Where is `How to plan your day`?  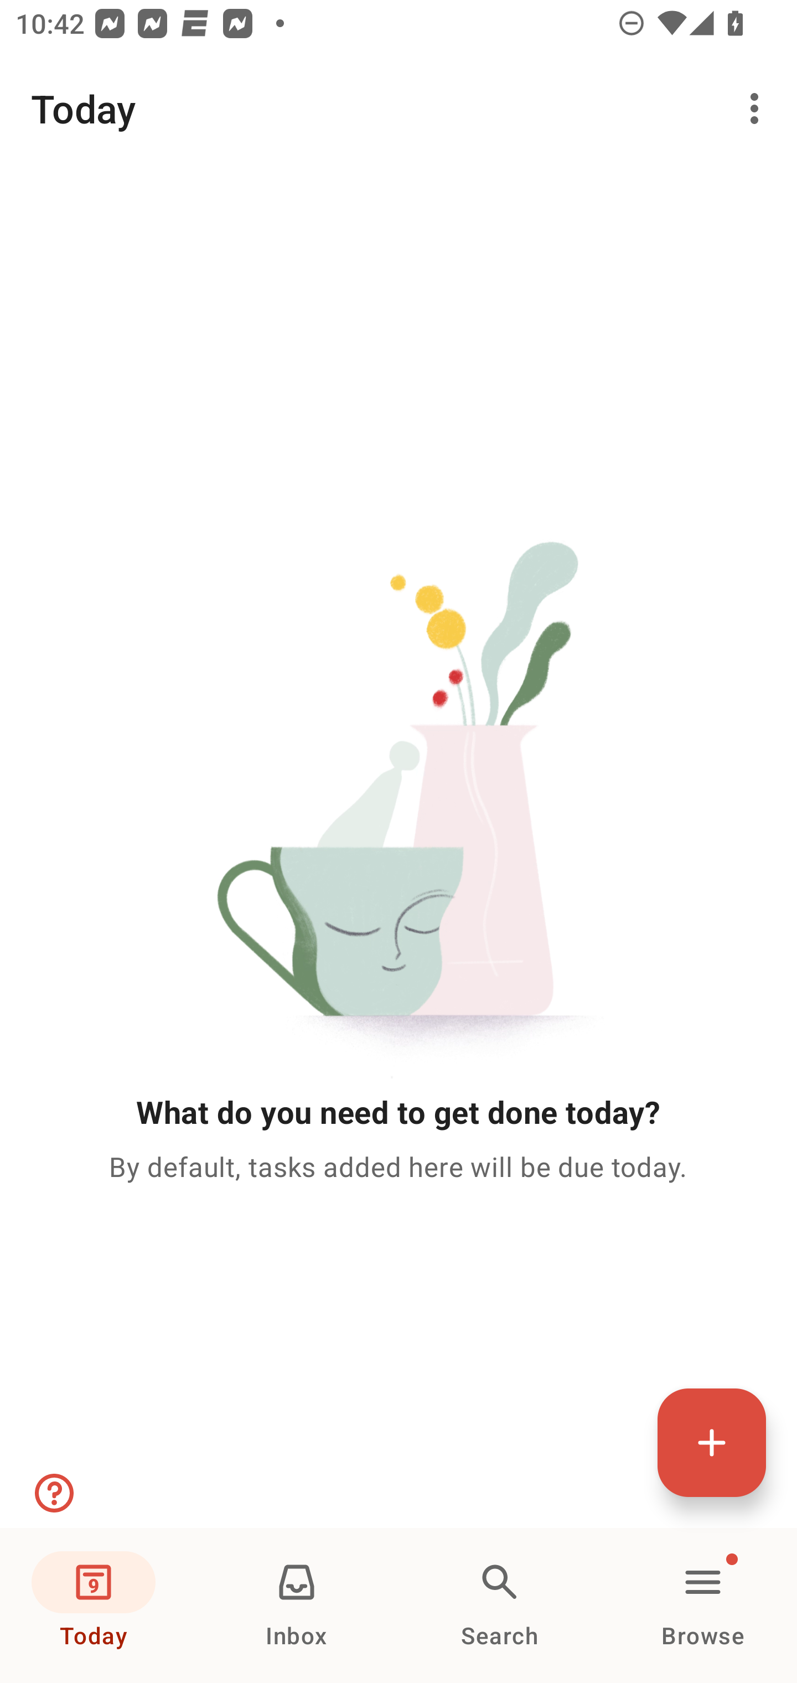 How to plan your day is located at coordinates (52, 1493).